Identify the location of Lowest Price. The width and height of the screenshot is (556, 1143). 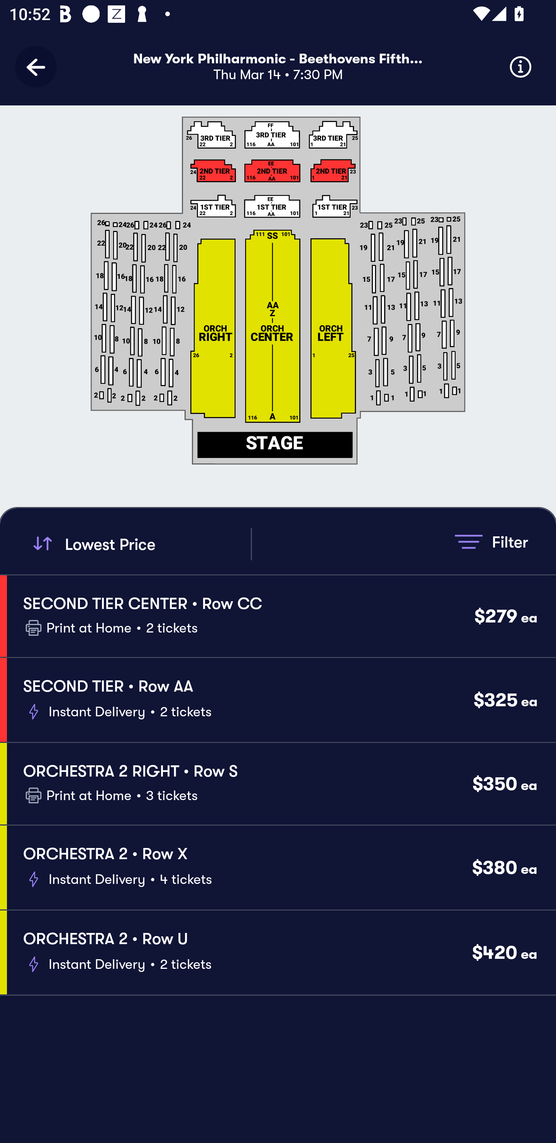
(140, 544).